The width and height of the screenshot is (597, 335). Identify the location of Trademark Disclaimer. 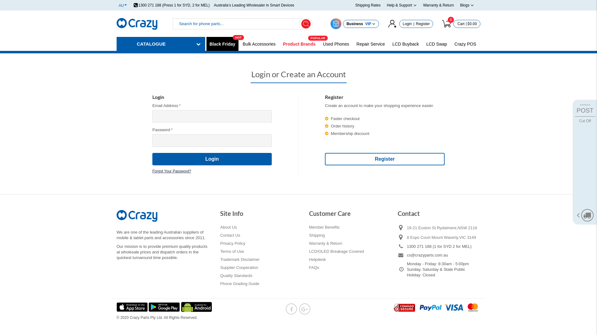
(240, 260).